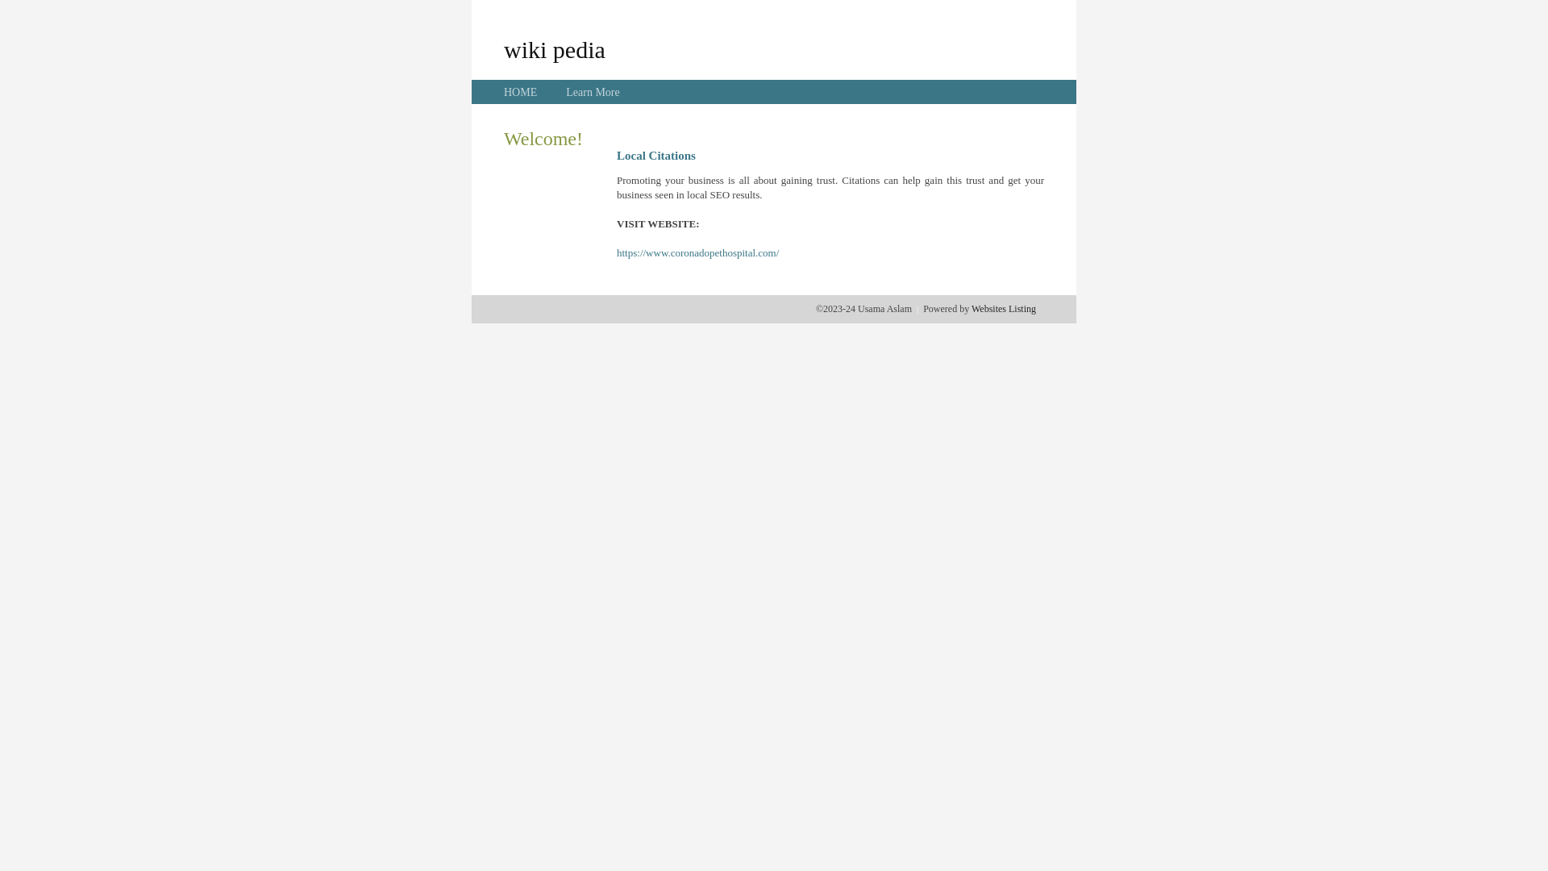  What do you see at coordinates (593, 92) in the screenshot?
I see `Learn More` at bounding box center [593, 92].